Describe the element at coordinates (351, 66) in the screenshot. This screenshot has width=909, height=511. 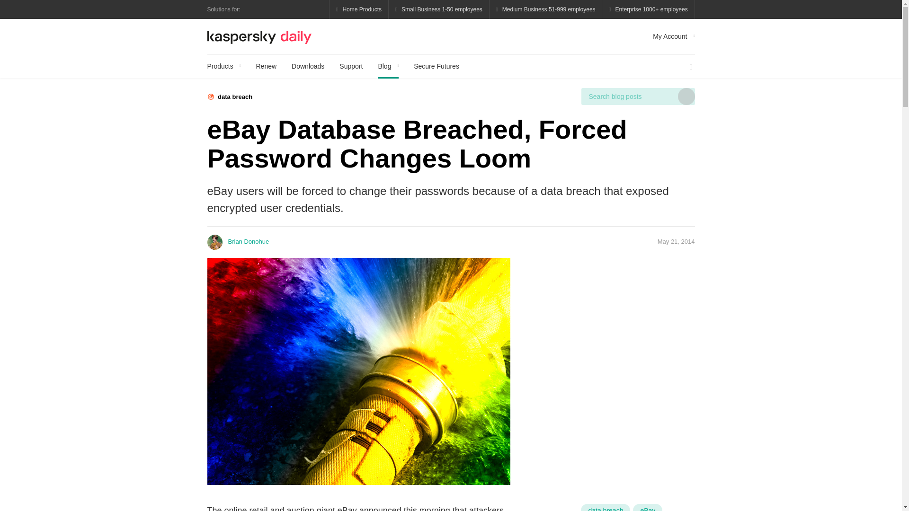
I see `Support` at that location.